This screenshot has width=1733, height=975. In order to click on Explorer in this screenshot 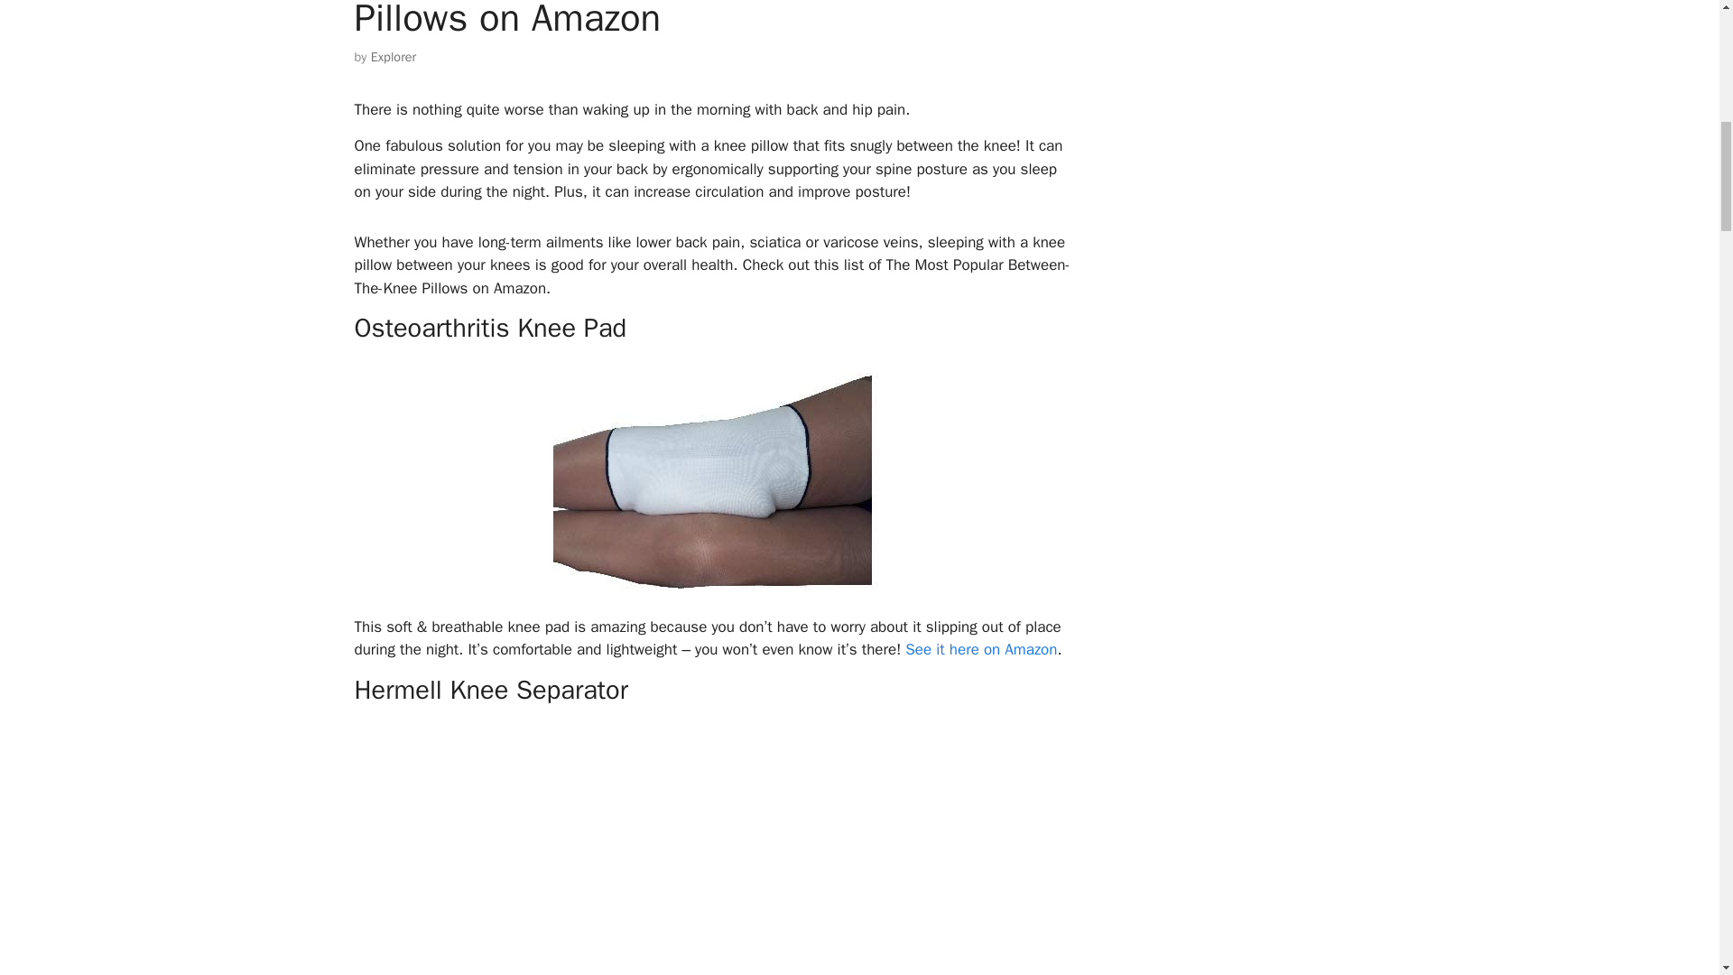, I will do `click(393, 57)`.